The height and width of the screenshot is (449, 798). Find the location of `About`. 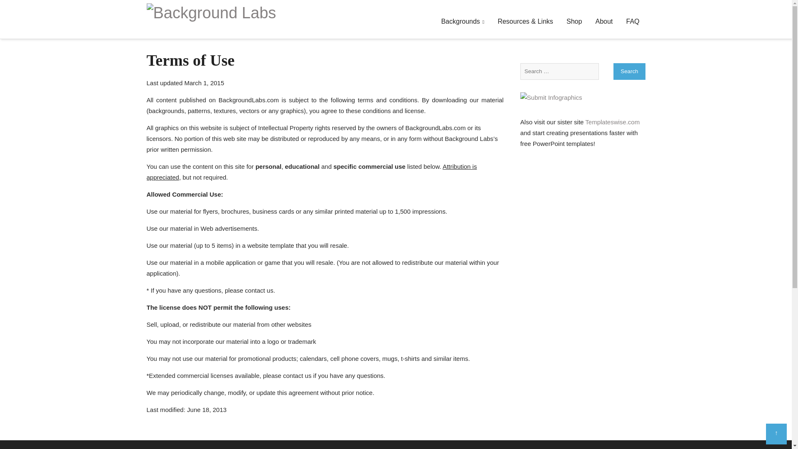

About is located at coordinates (604, 22).